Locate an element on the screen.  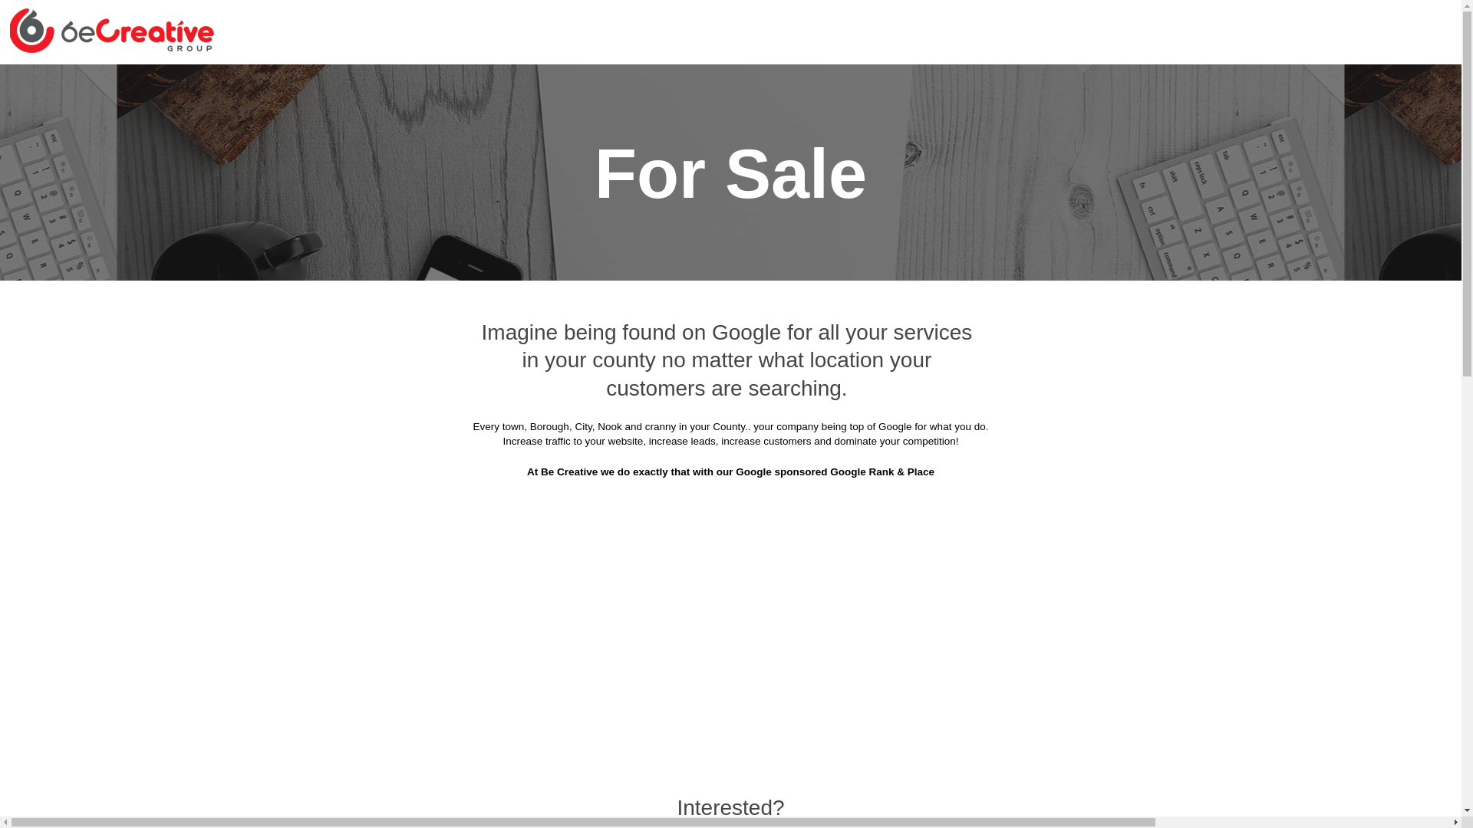
Aggregate Suppliers Bideford Devon is located at coordinates (624, 122).